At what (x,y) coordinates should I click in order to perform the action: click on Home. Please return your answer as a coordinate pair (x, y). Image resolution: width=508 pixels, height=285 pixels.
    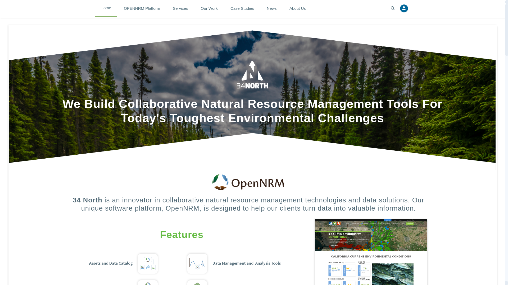
    Looking at the image, I should click on (106, 8).